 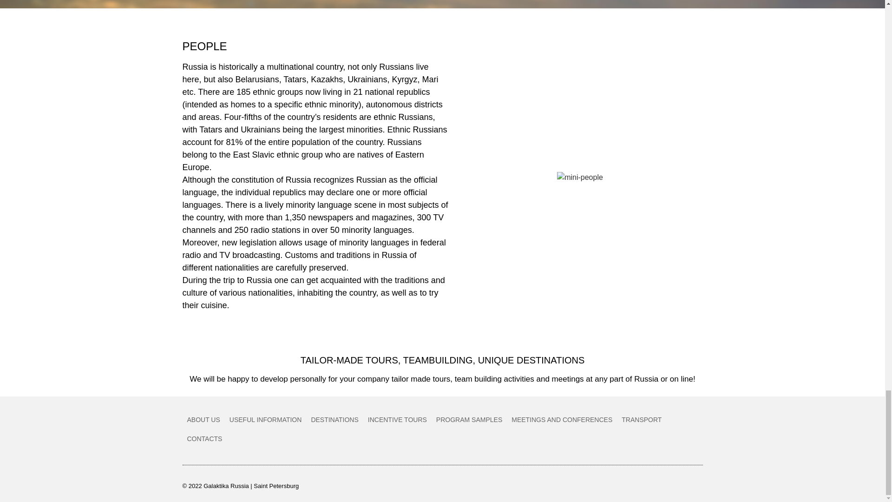 What do you see at coordinates (642, 420) in the screenshot?
I see `TRANSPORT` at bounding box center [642, 420].